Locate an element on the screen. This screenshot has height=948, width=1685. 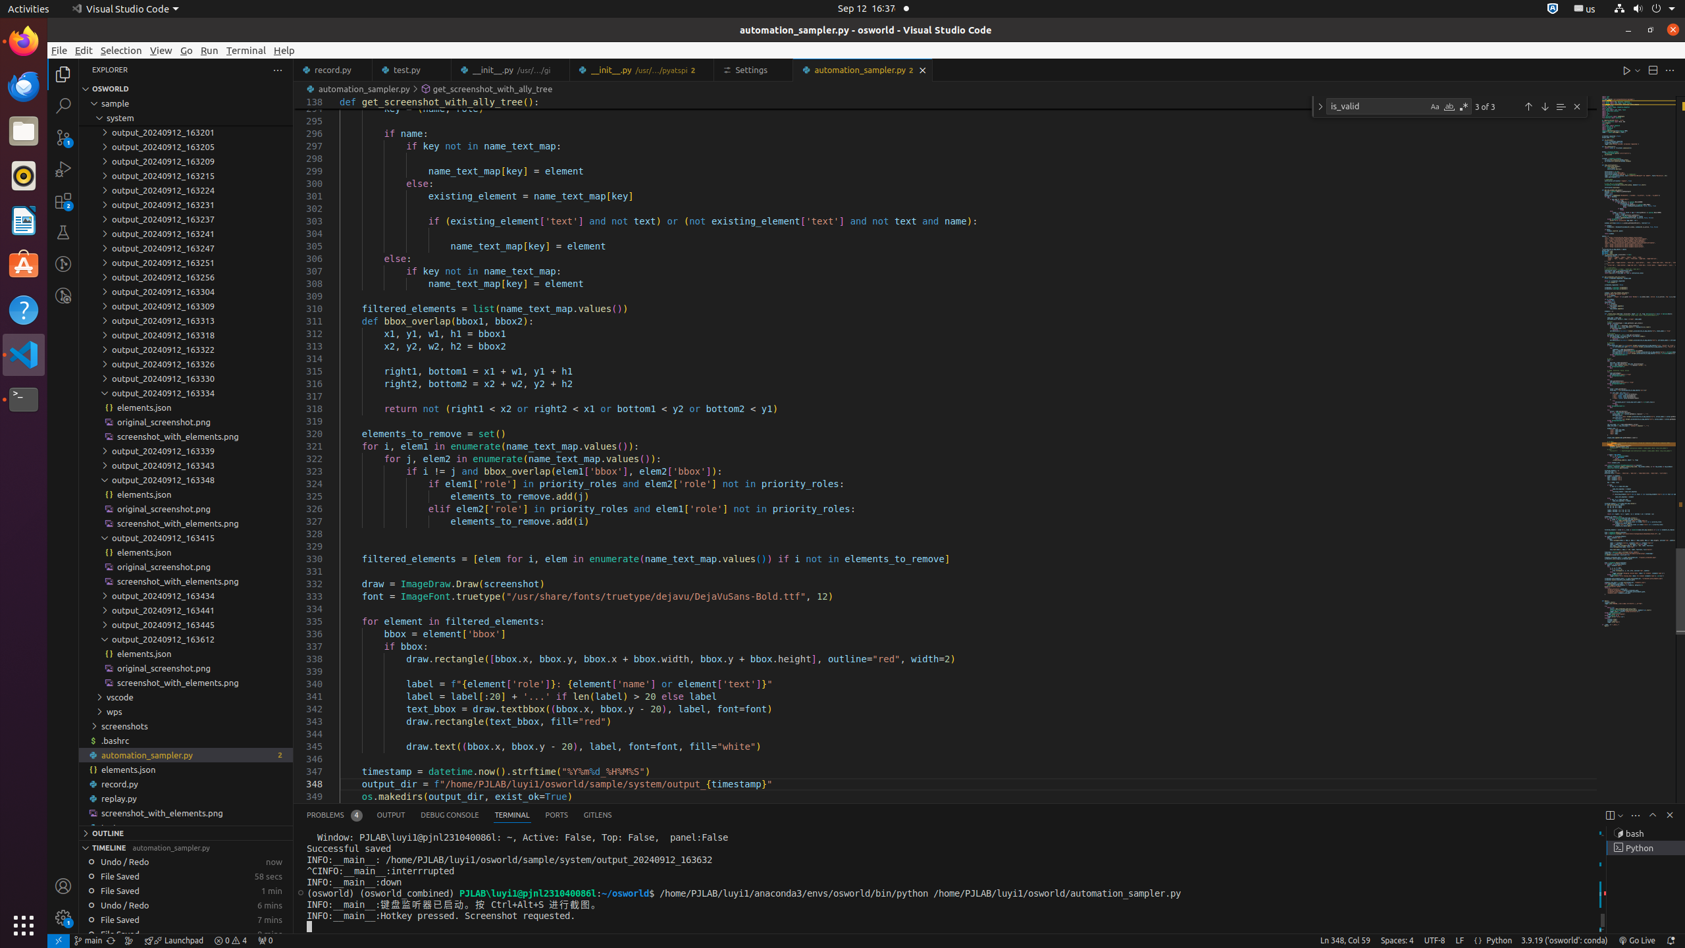
7 minutes: File Saved is located at coordinates (186, 920).